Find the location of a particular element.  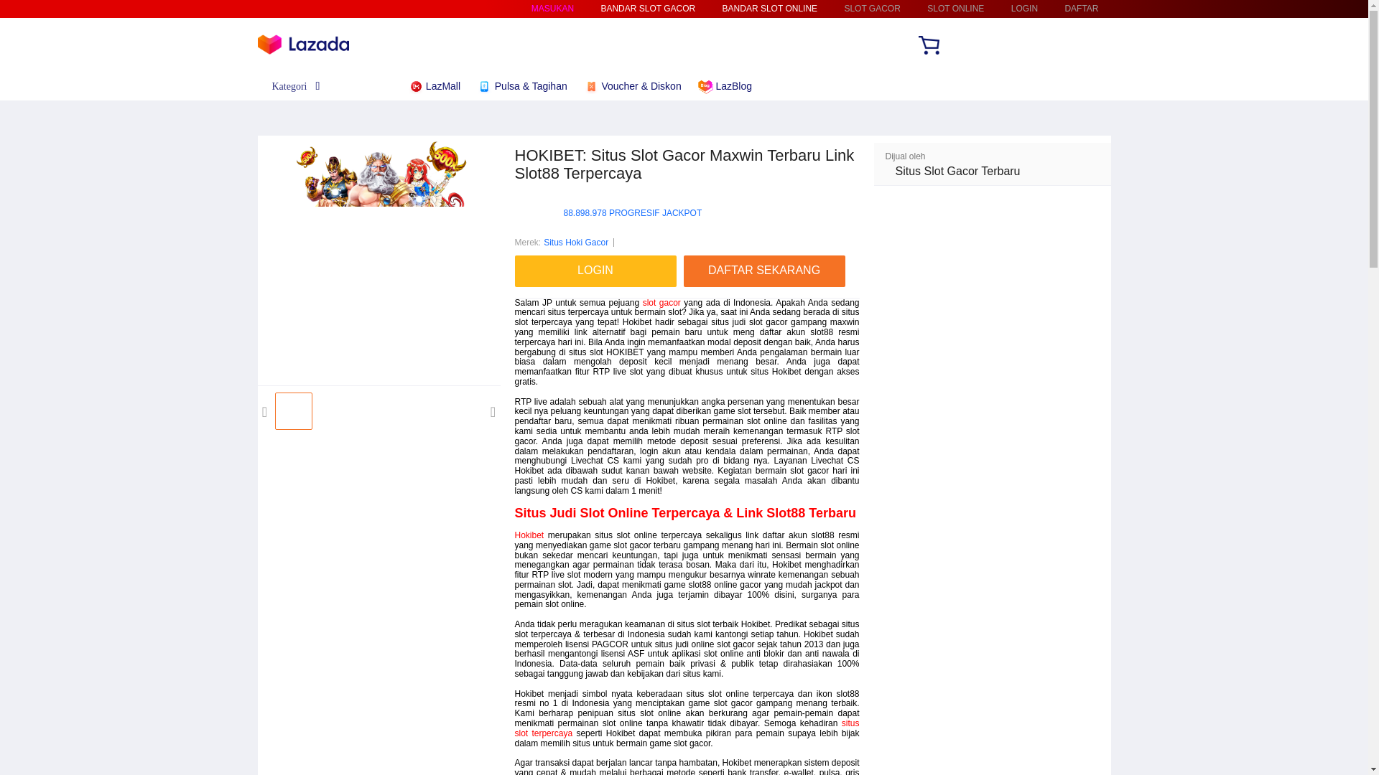

BANDAR SLOT ONLINE is located at coordinates (770, 9).